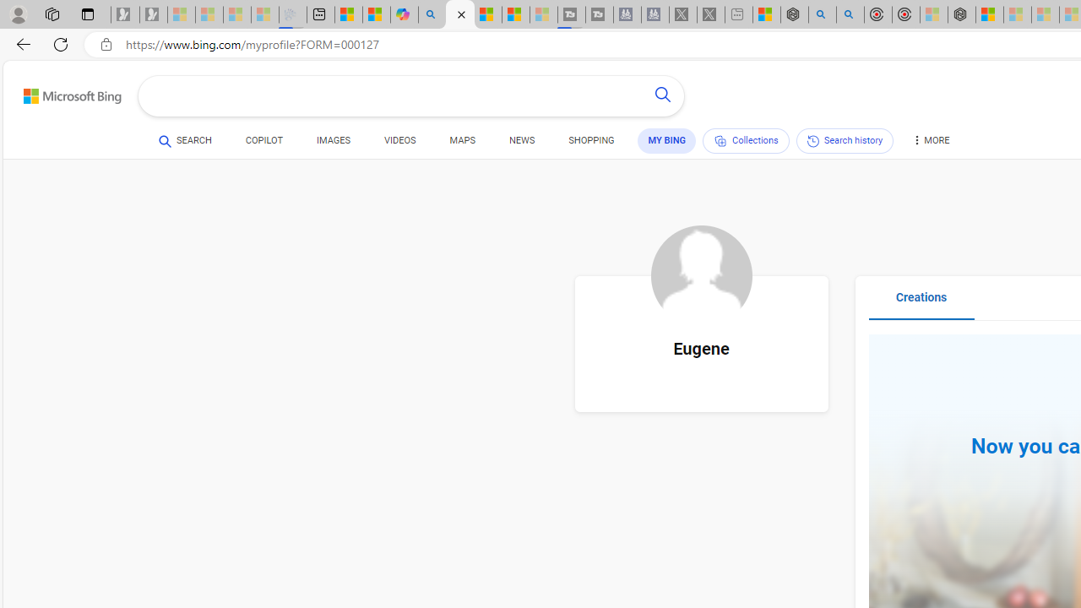 The image size is (1081, 608). What do you see at coordinates (845, 140) in the screenshot?
I see `Search history` at bounding box center [845, 140].